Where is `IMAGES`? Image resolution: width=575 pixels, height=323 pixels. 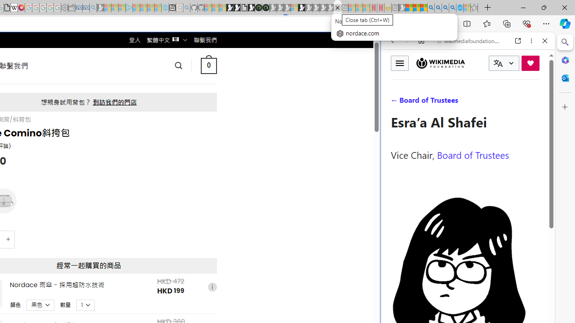
IMAGES is located at coordinates (422, 102).